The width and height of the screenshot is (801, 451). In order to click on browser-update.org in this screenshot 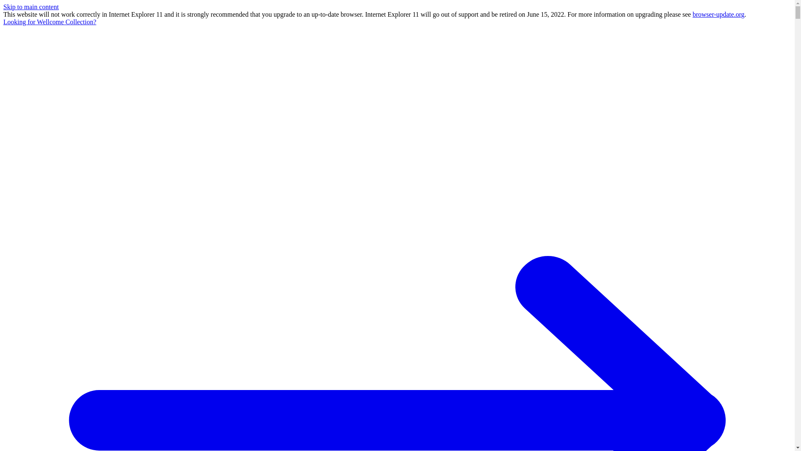, I will do `click(718, 14)`.